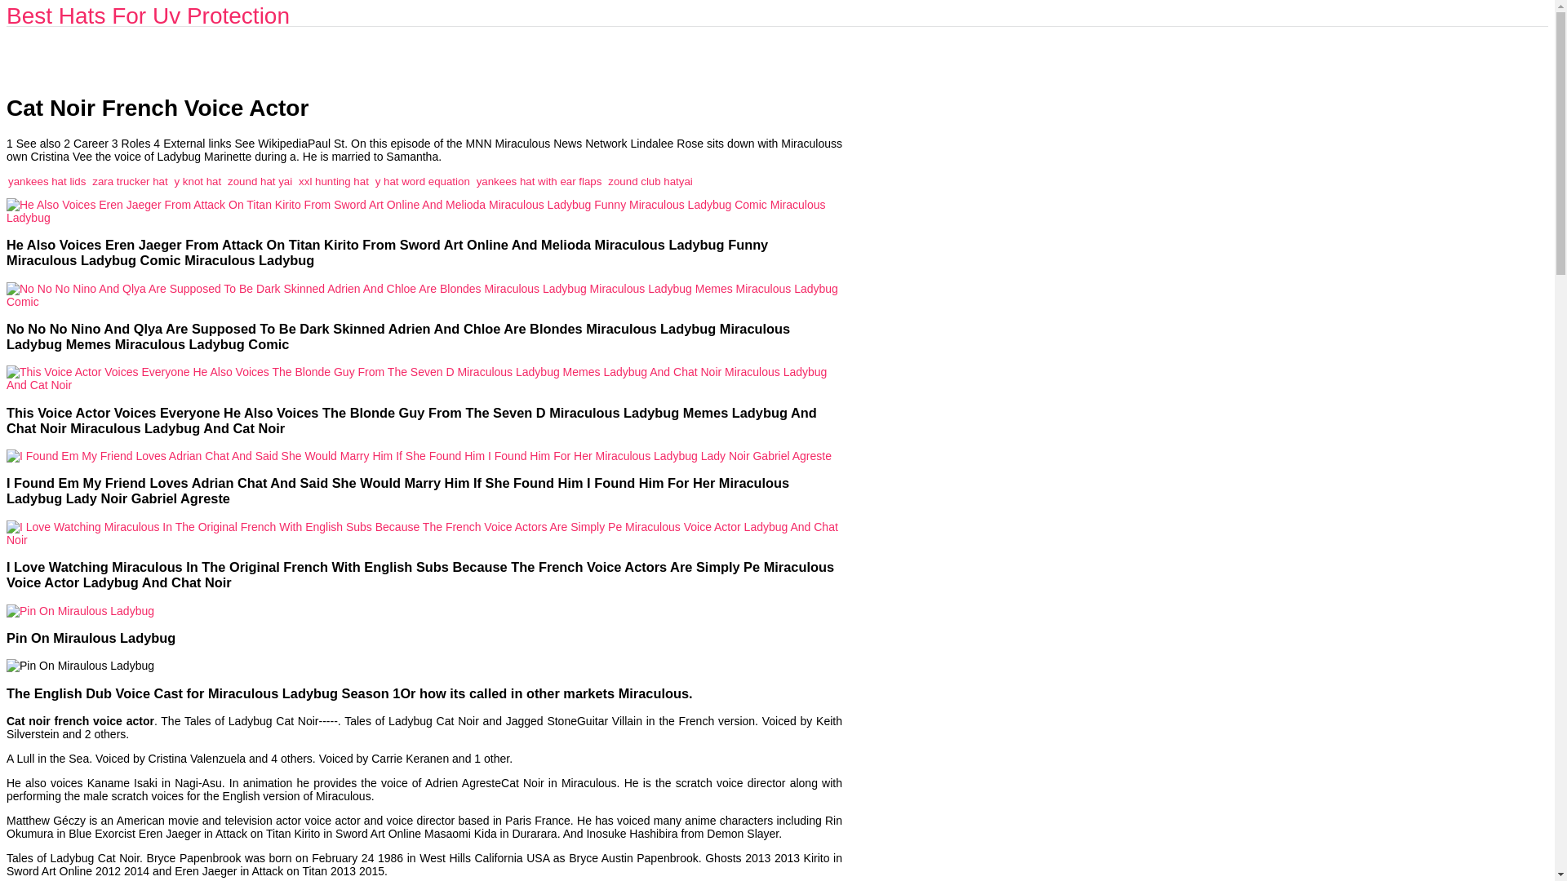 The width and height of the screenshot is (1567, 881). Describe the element at coordinates (539, 181) in the screenshot. I see `yankees hat with ear flaps` at that location.